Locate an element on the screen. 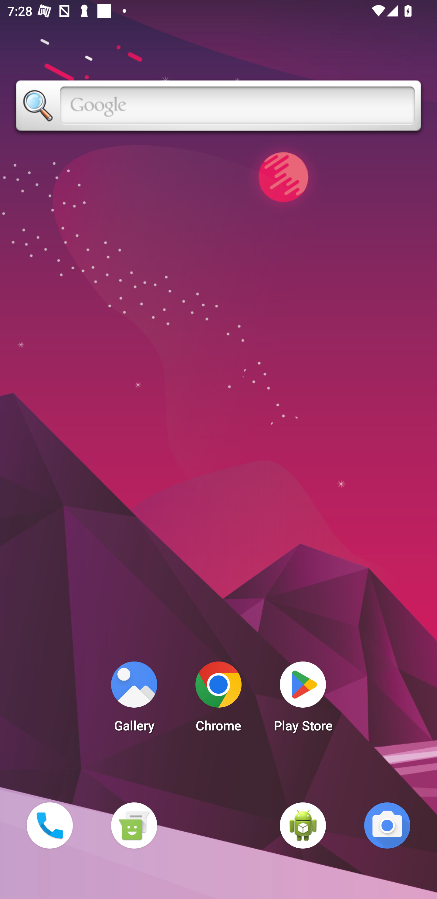  WebView Browser Tester is located at coordinates (303, 825).